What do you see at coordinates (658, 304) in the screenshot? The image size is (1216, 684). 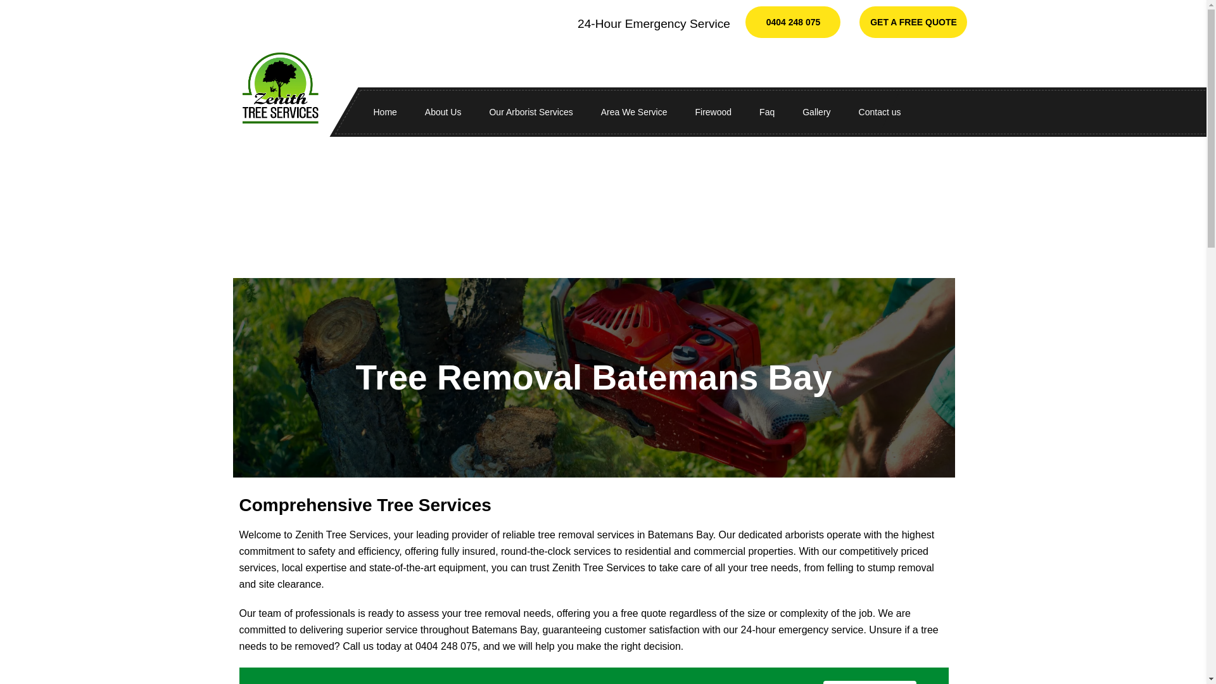 I see `Storm Damage` at bounding box center [658, 304].